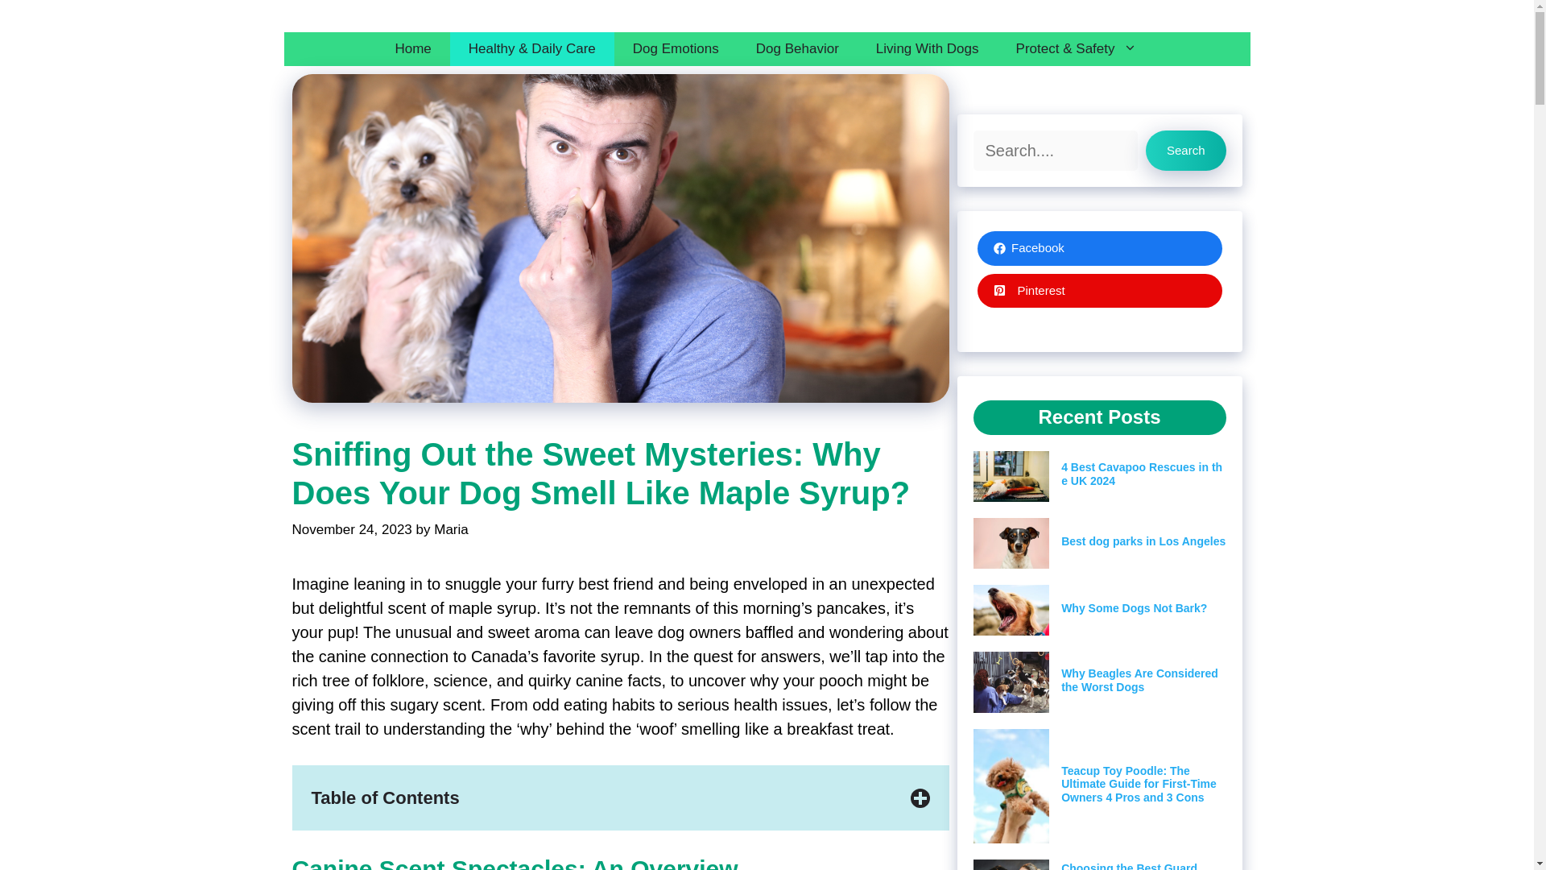 This screenshot has height=870, width=1546. Describe the element at coordinates (797, 48) in the screenshot. I see `Dog Behavior` at that location.